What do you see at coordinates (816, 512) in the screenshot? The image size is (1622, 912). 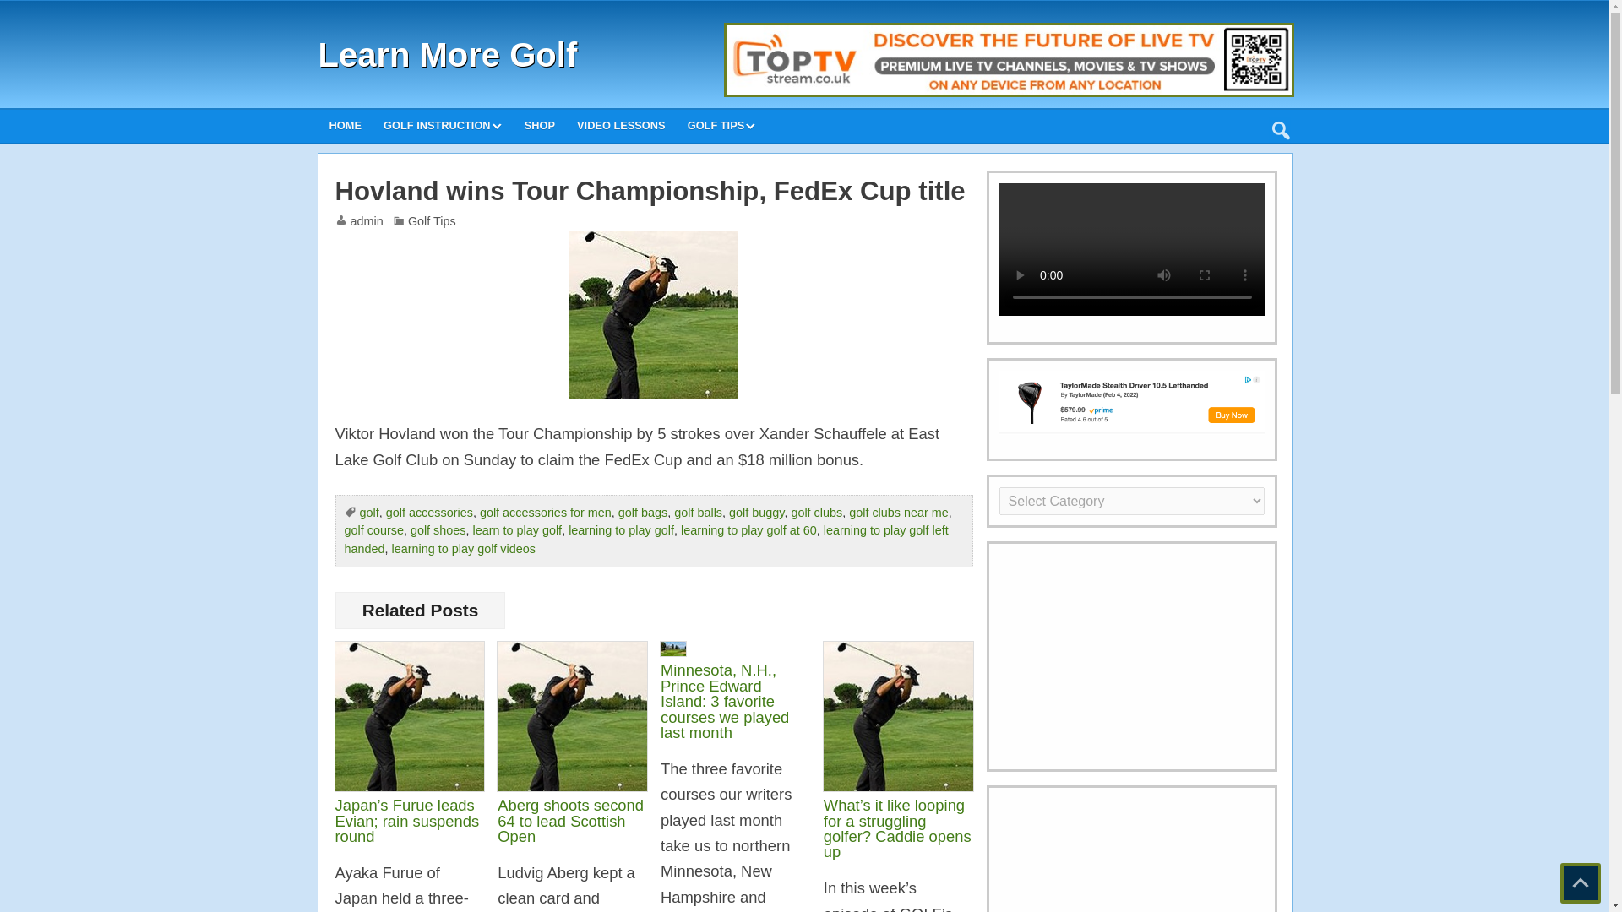 I see `golf clubs` at bounding box center [816, 512].